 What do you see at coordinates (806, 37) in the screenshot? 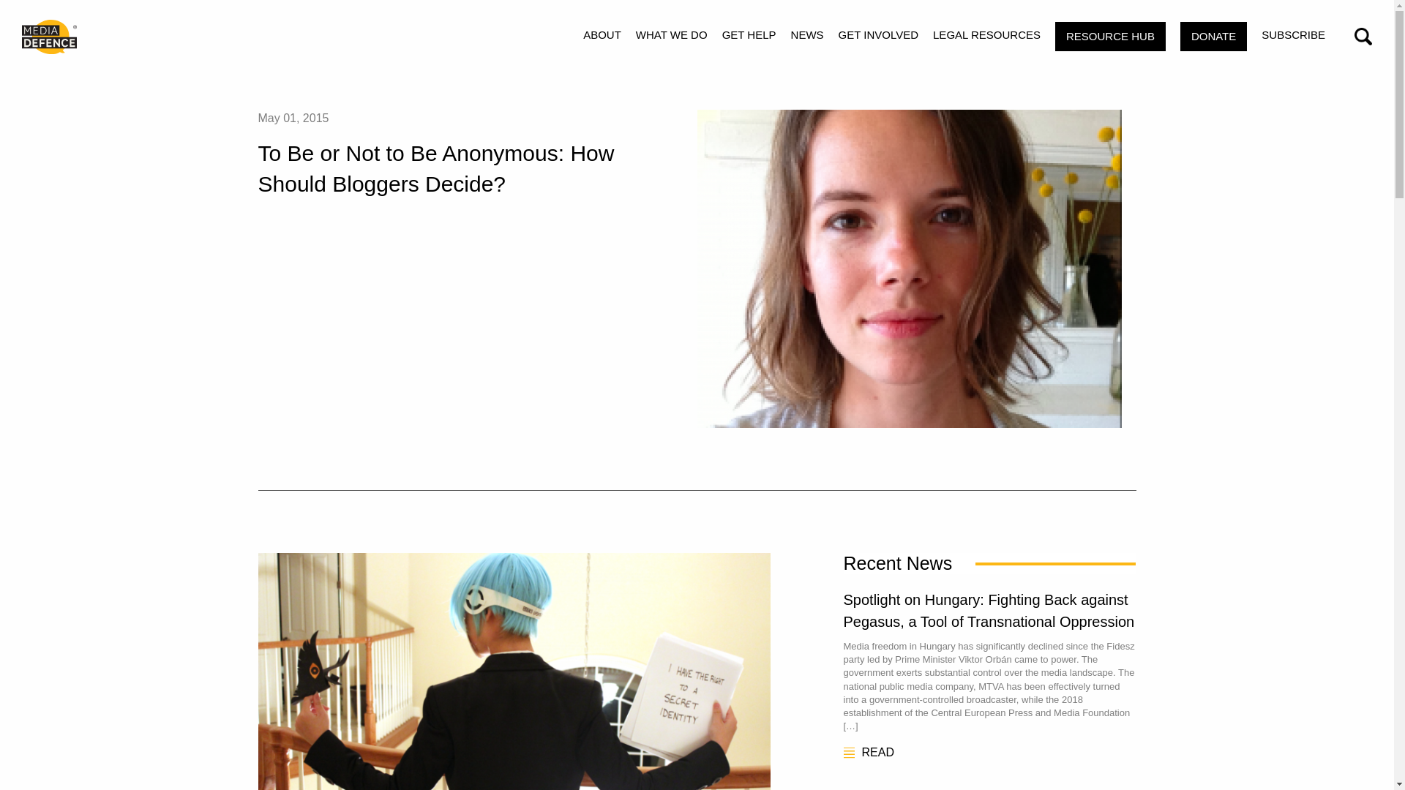
I see `NEWS` at bounding box center [806, 37].